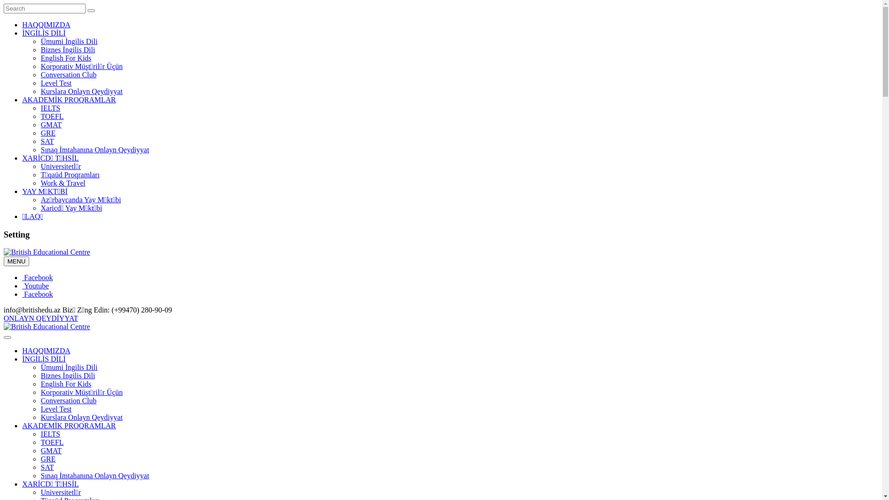  I want to click on  Facebook, so click(38, 294).